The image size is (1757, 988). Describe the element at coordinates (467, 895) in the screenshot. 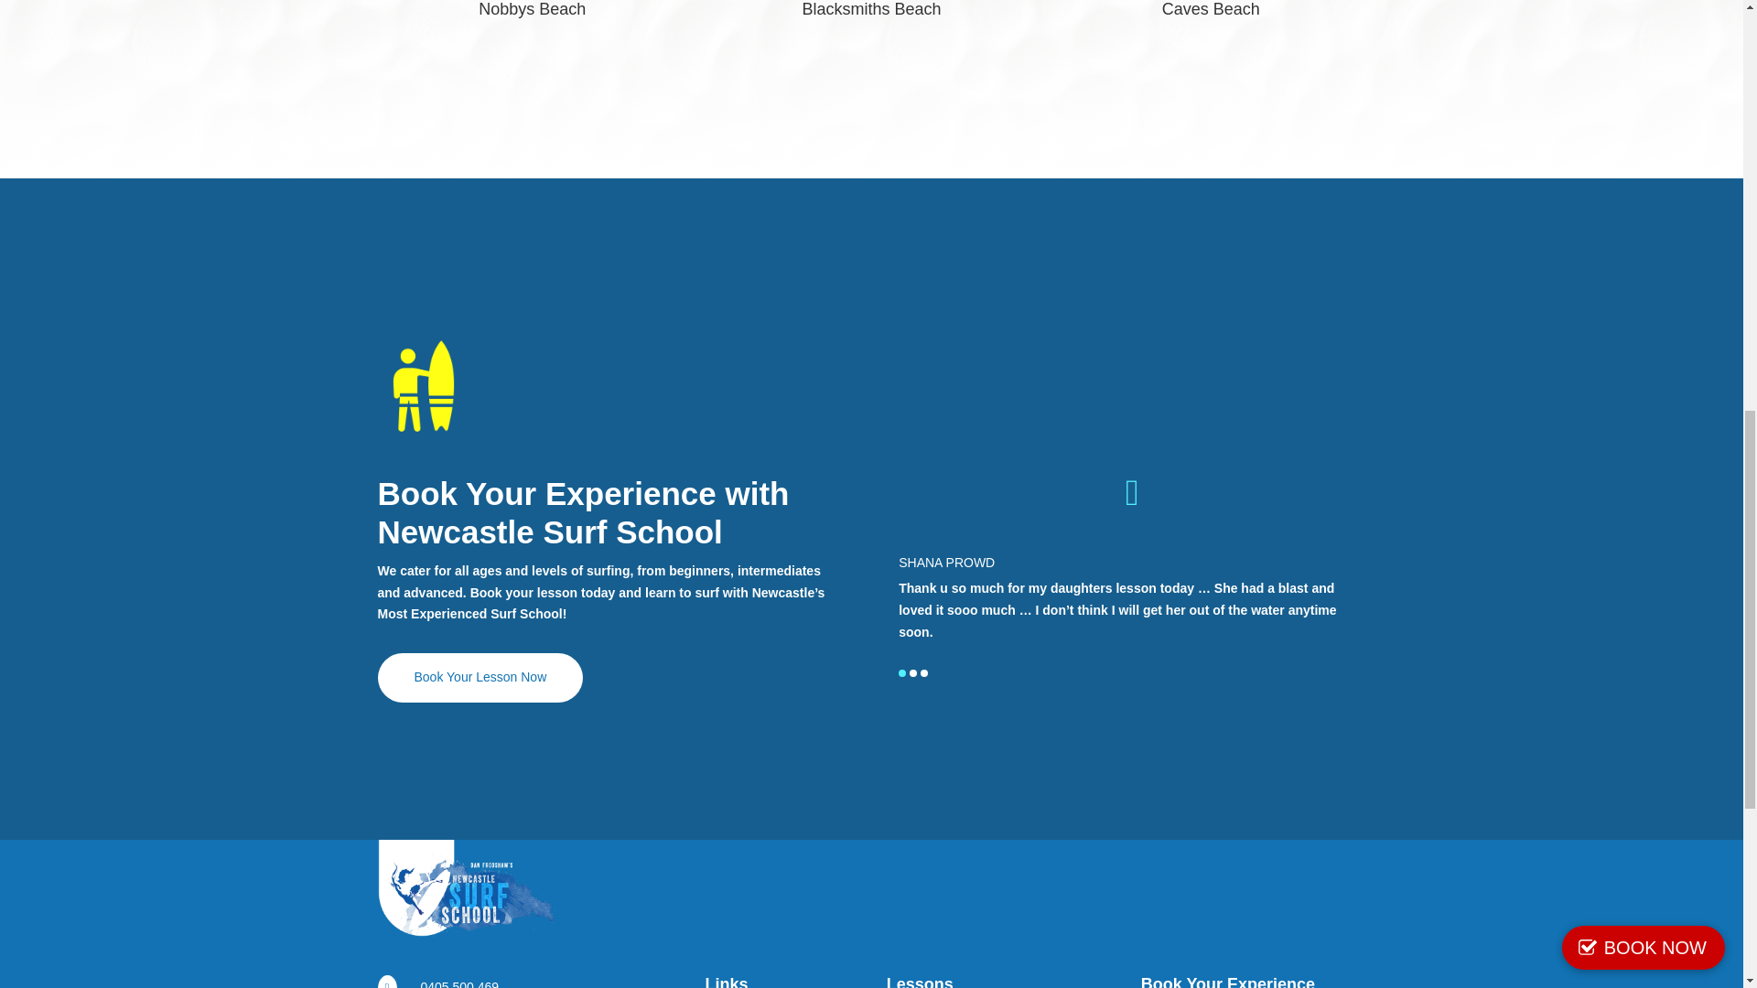

I see `Newcastle Surf School` at that location.